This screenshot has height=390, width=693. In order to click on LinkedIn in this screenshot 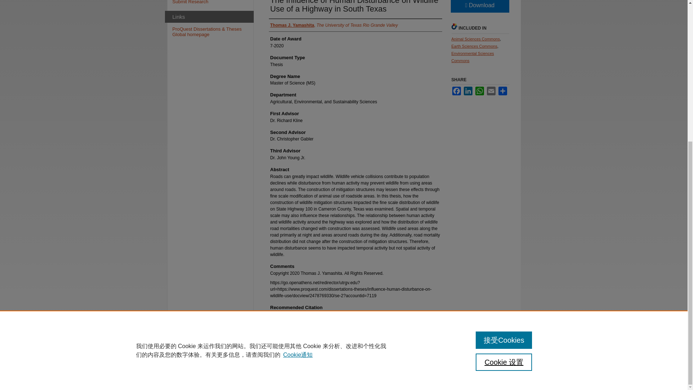, I will do `click(468, 91)`.